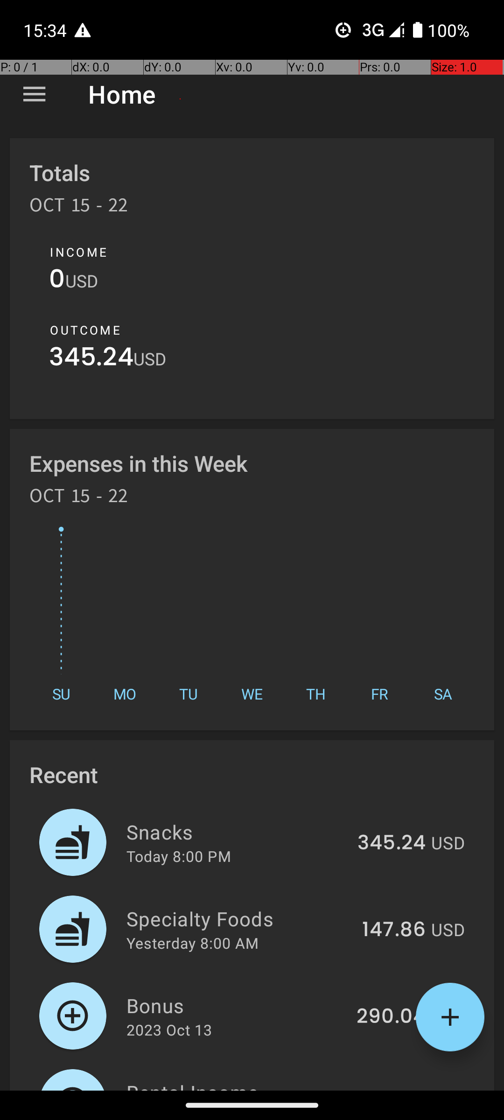 The width and height of the screenshot is (504, 1120). Describe the element at coordinates (139, 463) in the screenshot. I see `Expenses in this Week` at that location.